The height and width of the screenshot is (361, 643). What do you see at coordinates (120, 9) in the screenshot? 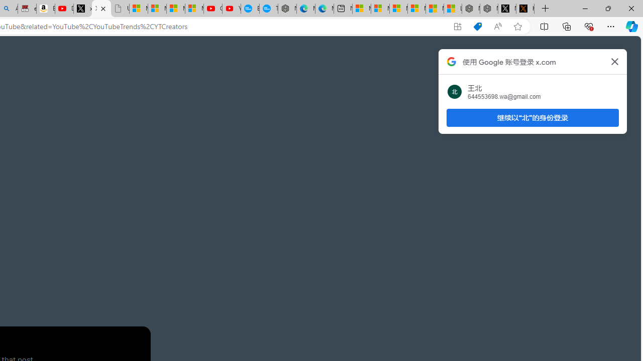
I see `Untitled` at bounding box center [120, 9].